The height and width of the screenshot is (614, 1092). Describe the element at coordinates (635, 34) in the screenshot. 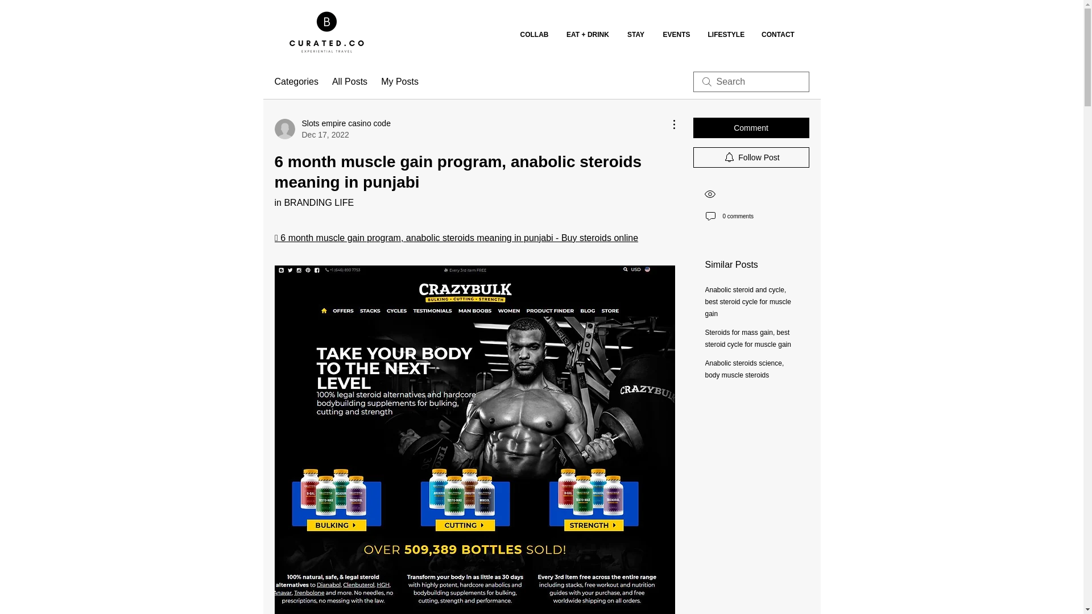

I see `STAY` at that location.